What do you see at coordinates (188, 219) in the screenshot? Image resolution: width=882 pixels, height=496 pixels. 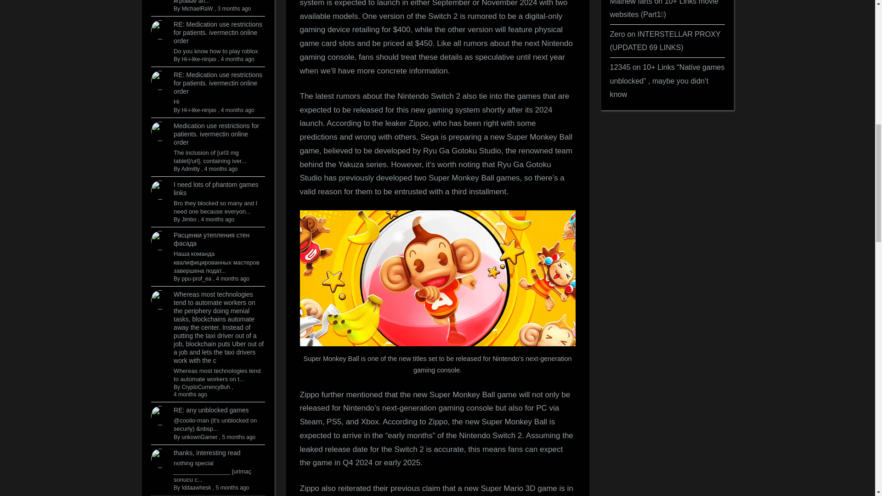 I see `Jimbo` at bounding box center [188, 219].